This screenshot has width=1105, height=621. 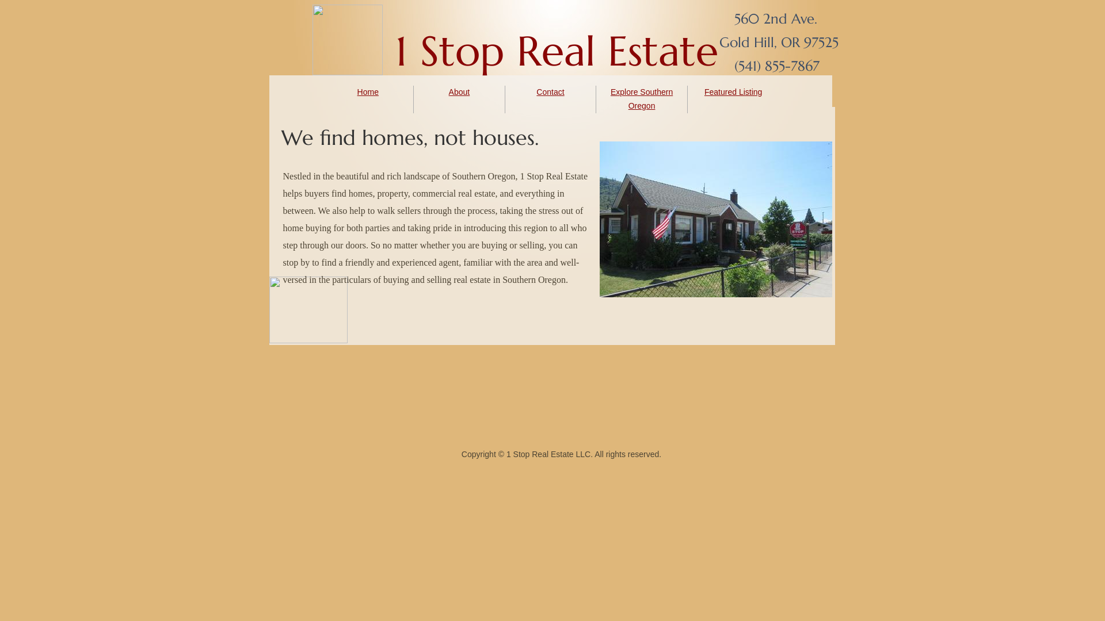 What do you see at coordinates (459, 92) in the screenshot?
I see `About` at bounding box center [459, 92].